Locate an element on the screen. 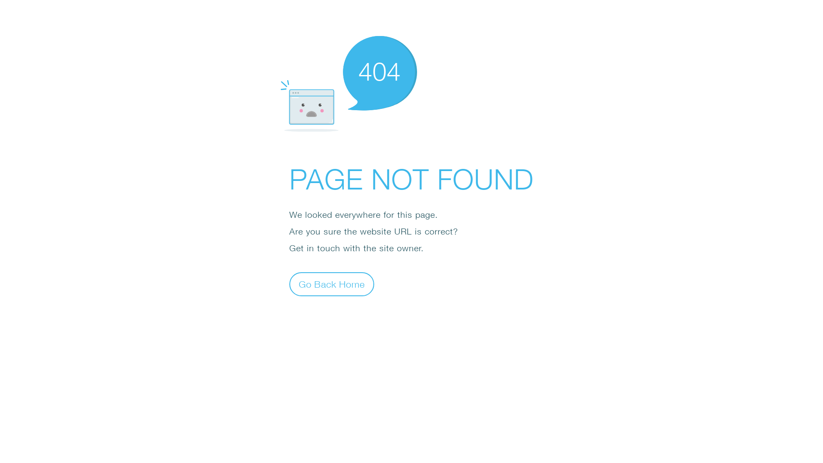  Go Back Home is located at coordinates (332, 284).